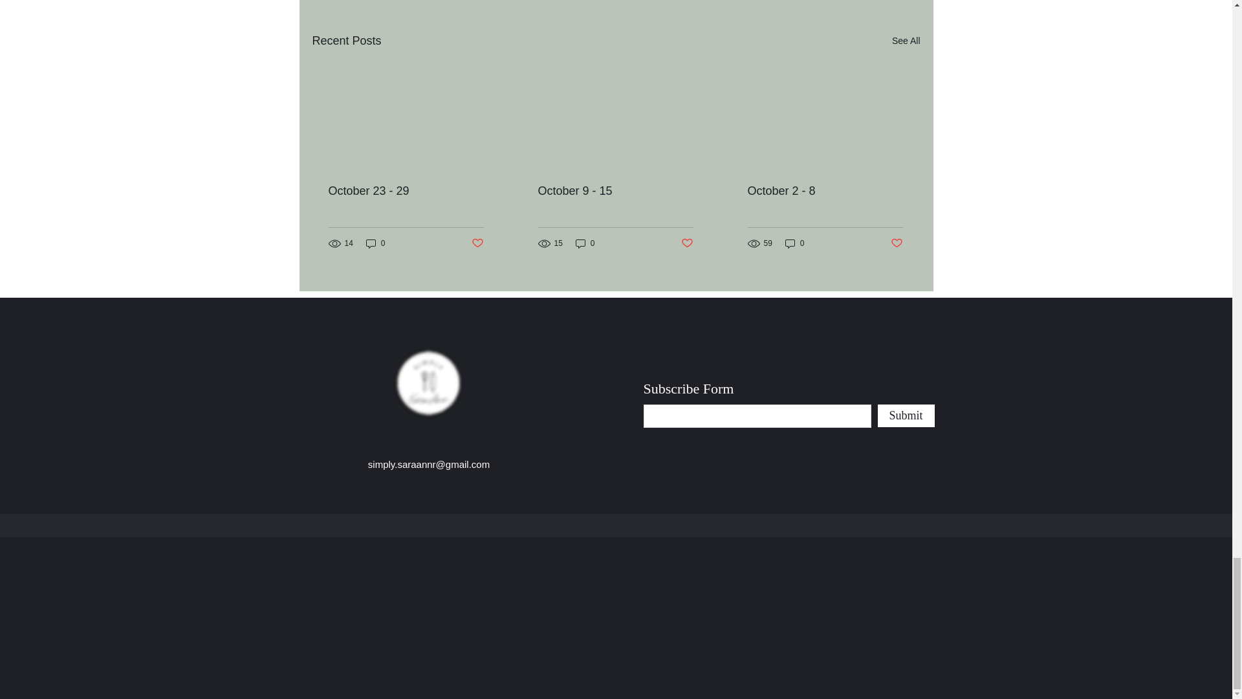  Describe the element at coordinates (687, 243) in the screenshot. I see `Post not marked as liked` at that location.